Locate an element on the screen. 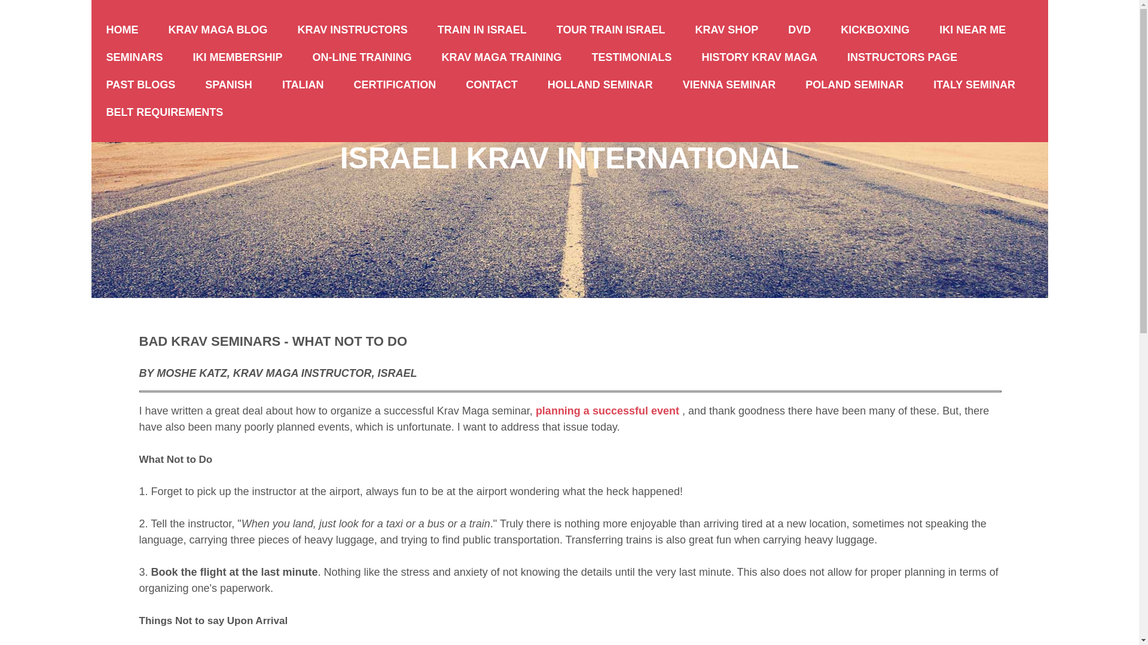 Image resolution: width=1148 pixels, height=645 pixels. TRAIN IN ISRAEL is located at coordinates (482, 30).